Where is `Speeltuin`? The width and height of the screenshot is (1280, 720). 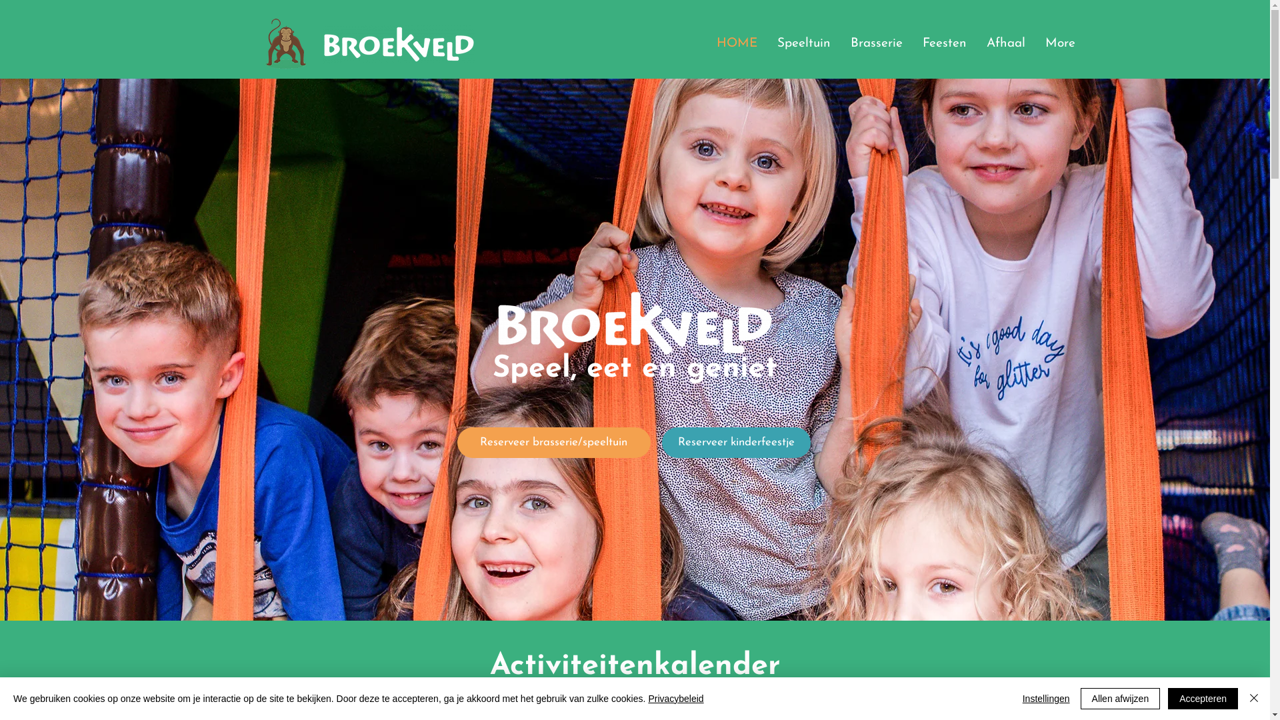 Speeltuin is located at coordinates (803, 44).